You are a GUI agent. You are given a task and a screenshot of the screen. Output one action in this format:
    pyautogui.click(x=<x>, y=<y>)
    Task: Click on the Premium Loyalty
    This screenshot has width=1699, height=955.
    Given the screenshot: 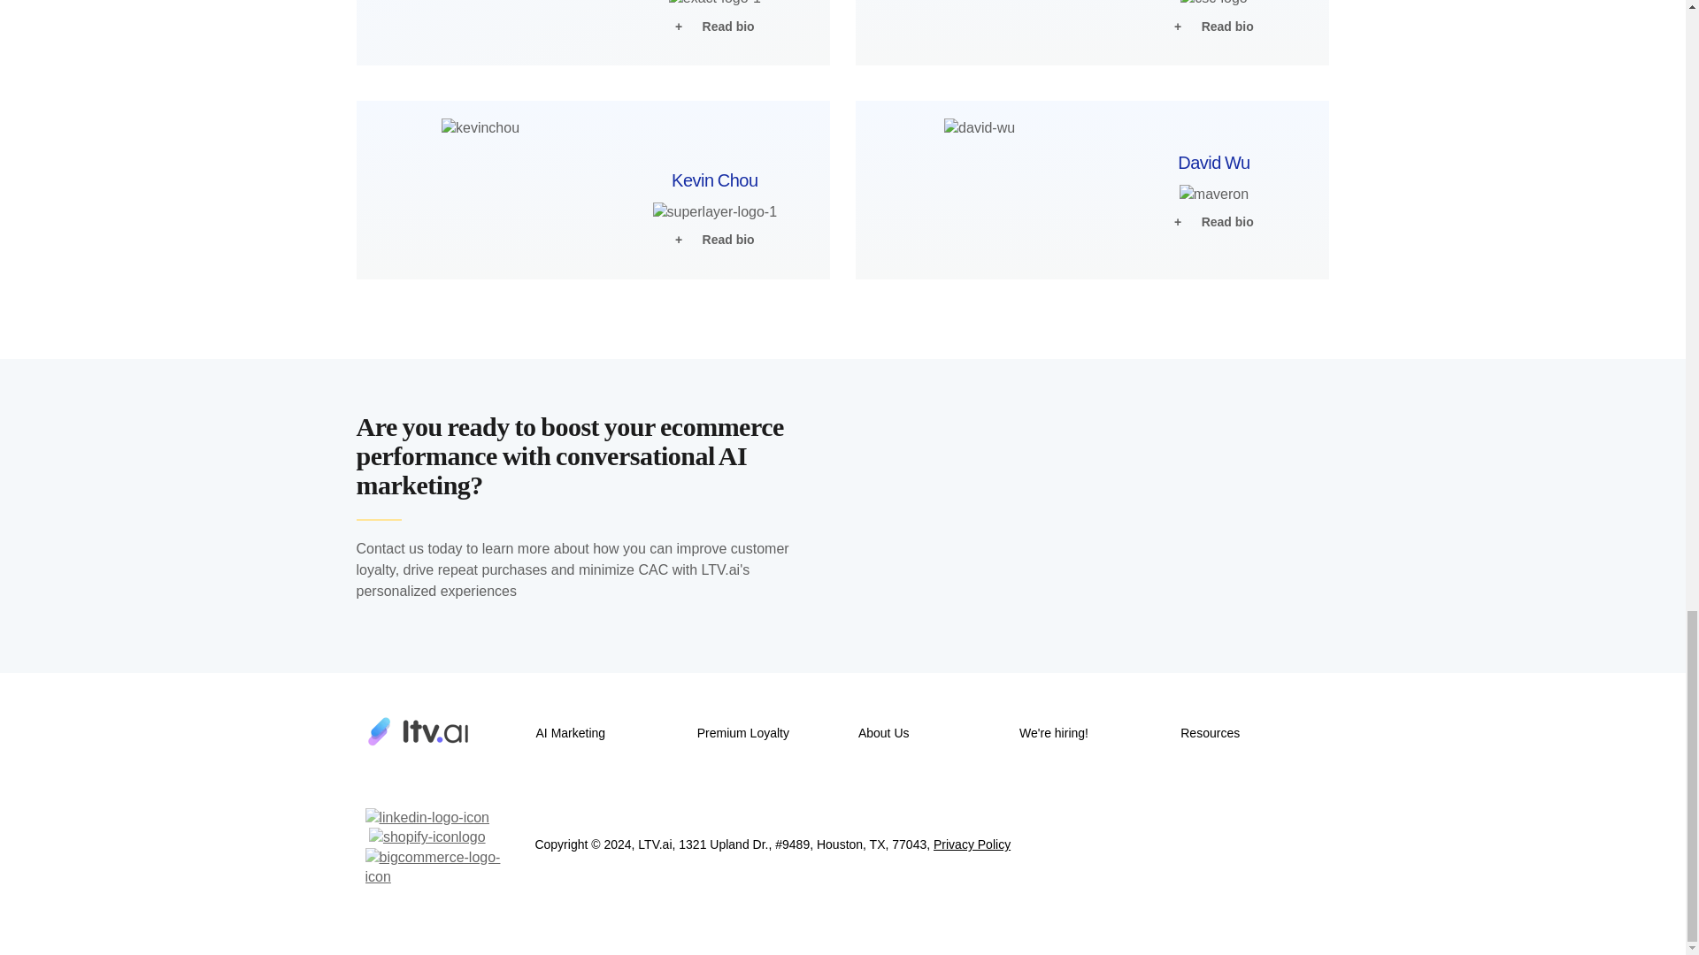 What is the action you would take?
    pyautogui.click(x=743, y=732)
    